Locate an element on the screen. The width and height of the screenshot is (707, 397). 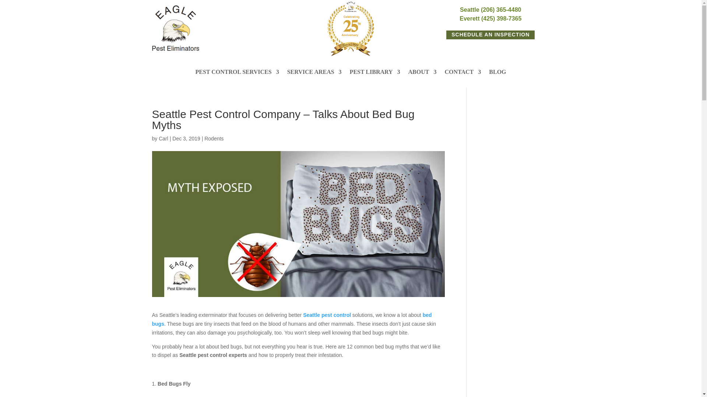
logo-smaller is located at coordinates (175, 28).